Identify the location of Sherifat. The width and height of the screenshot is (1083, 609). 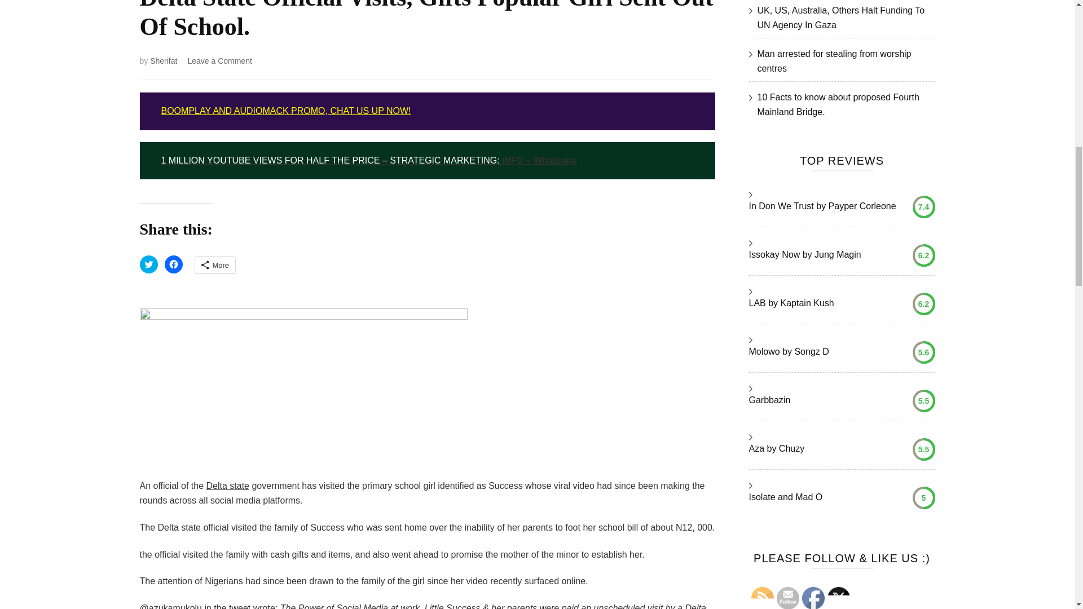
(164, 61).